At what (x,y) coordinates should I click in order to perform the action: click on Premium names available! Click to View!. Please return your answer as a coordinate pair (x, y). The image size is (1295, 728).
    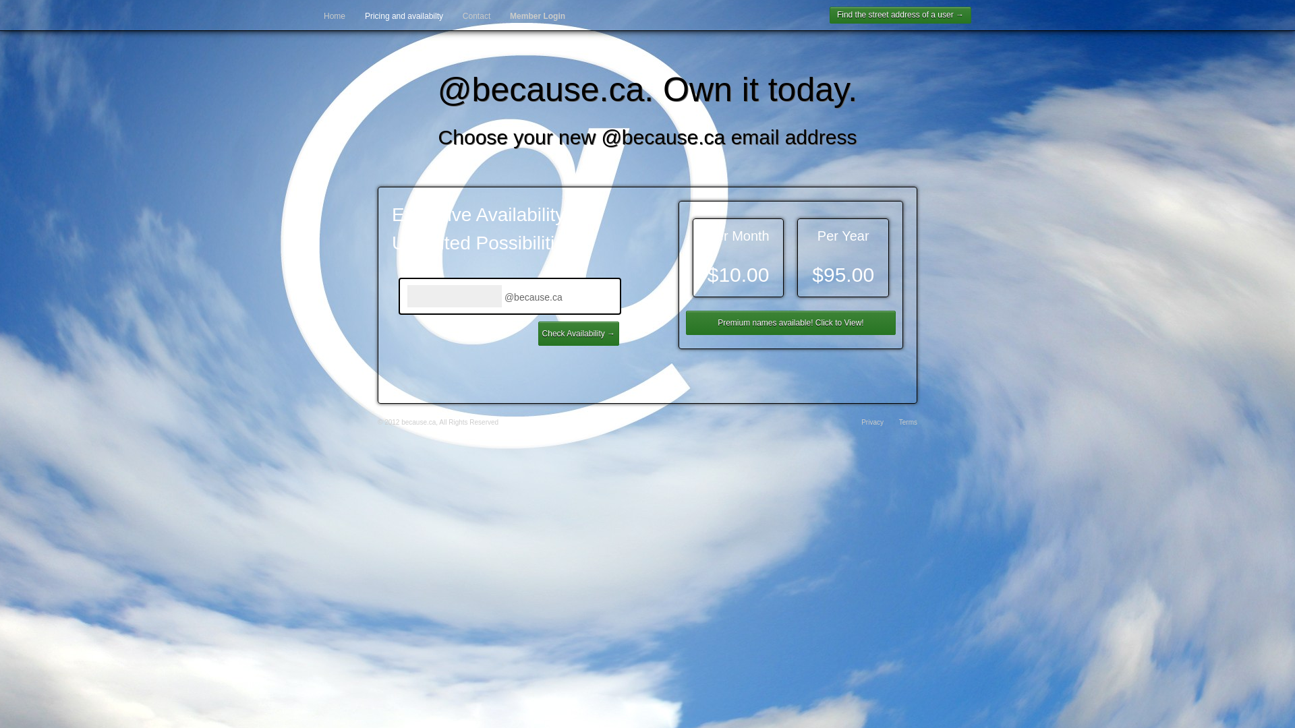
    Looking at the image, I should click on (790, 323).